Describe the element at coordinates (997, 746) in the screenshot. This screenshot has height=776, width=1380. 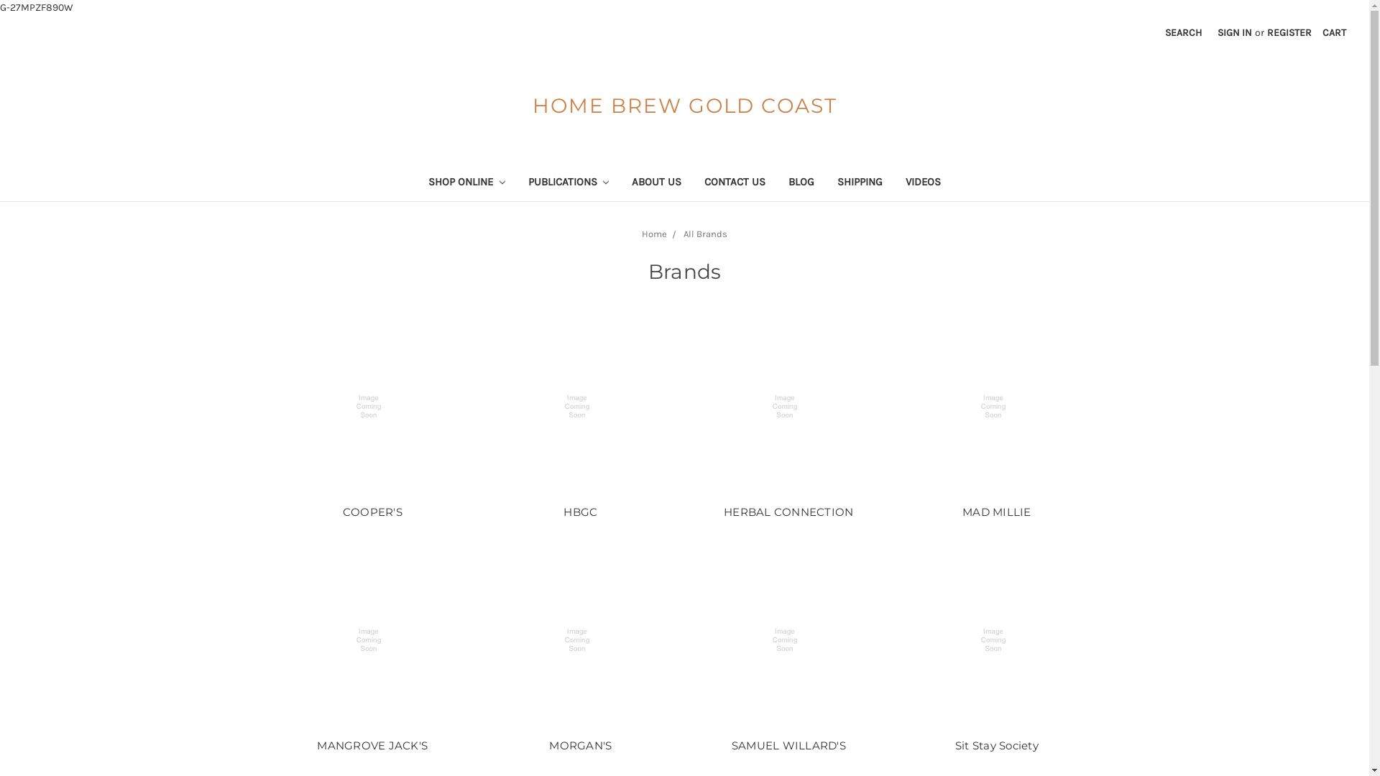
I see `Sit Stay Society` at that location.